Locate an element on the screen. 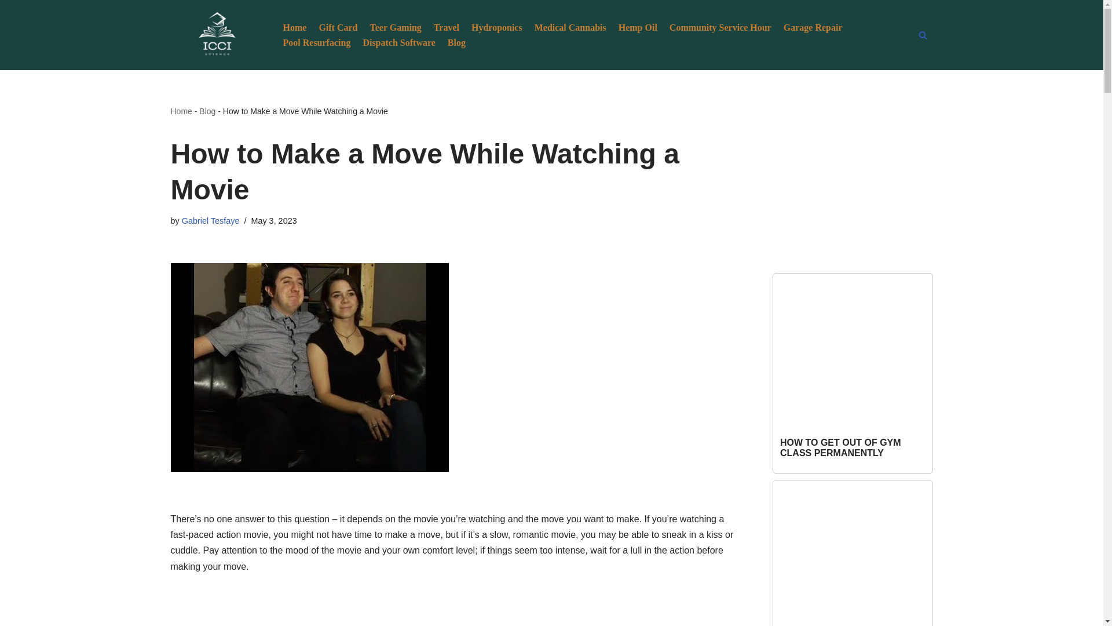 Image resolution: width=1112 pixels, height=626 pixels. Gabriel Tesfaye is located at coordinates (211, 220).